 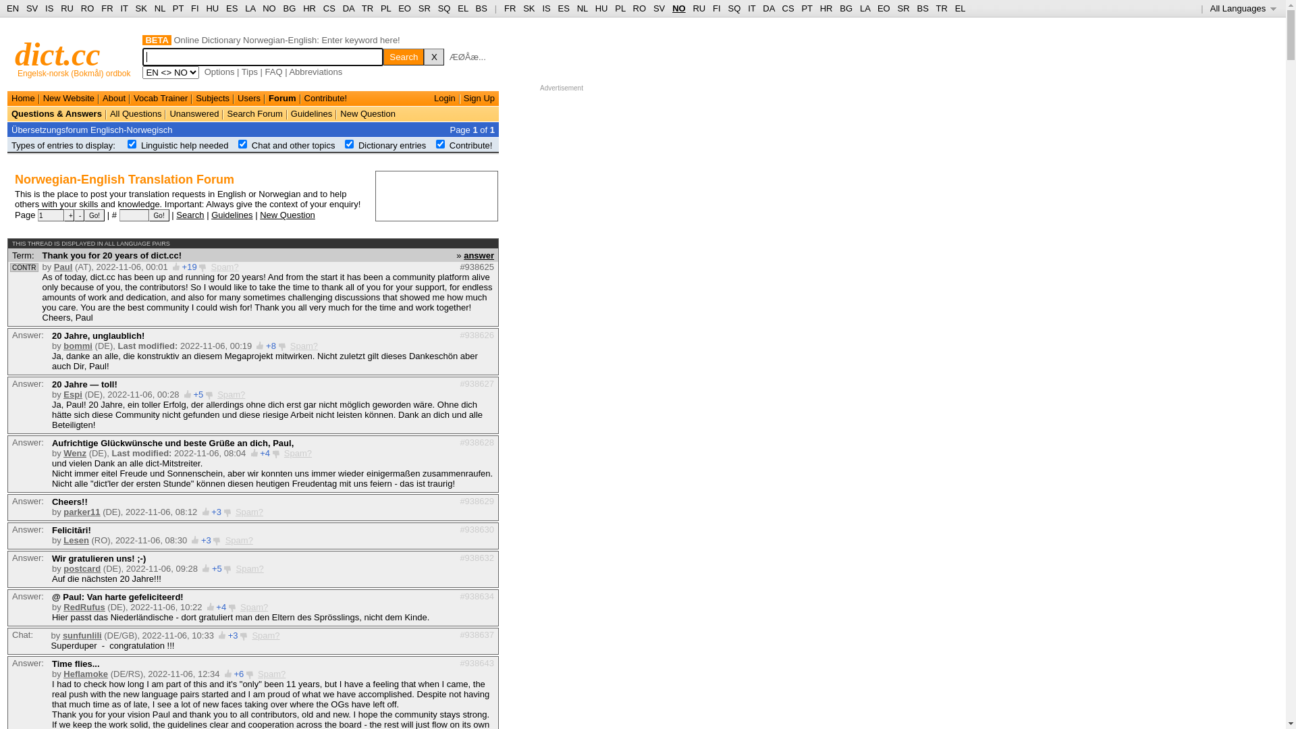 I want to click on Go!, so click(x=94, y=215).